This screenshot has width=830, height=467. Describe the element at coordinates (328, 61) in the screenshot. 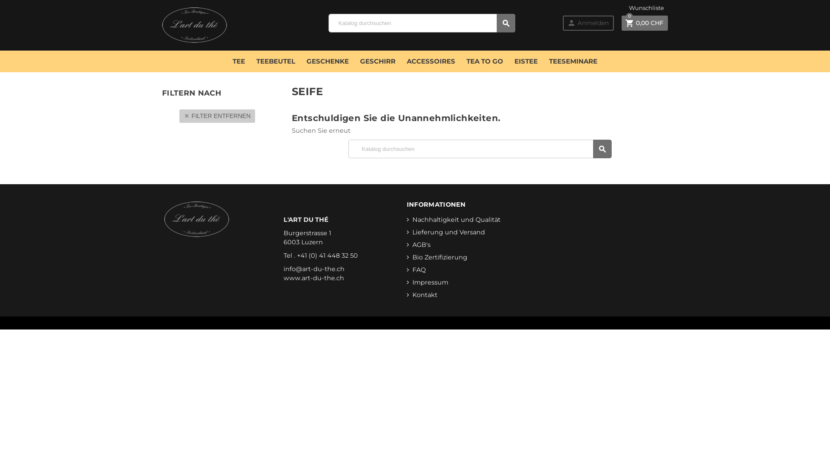

I see `GESCHENKE` at that location.